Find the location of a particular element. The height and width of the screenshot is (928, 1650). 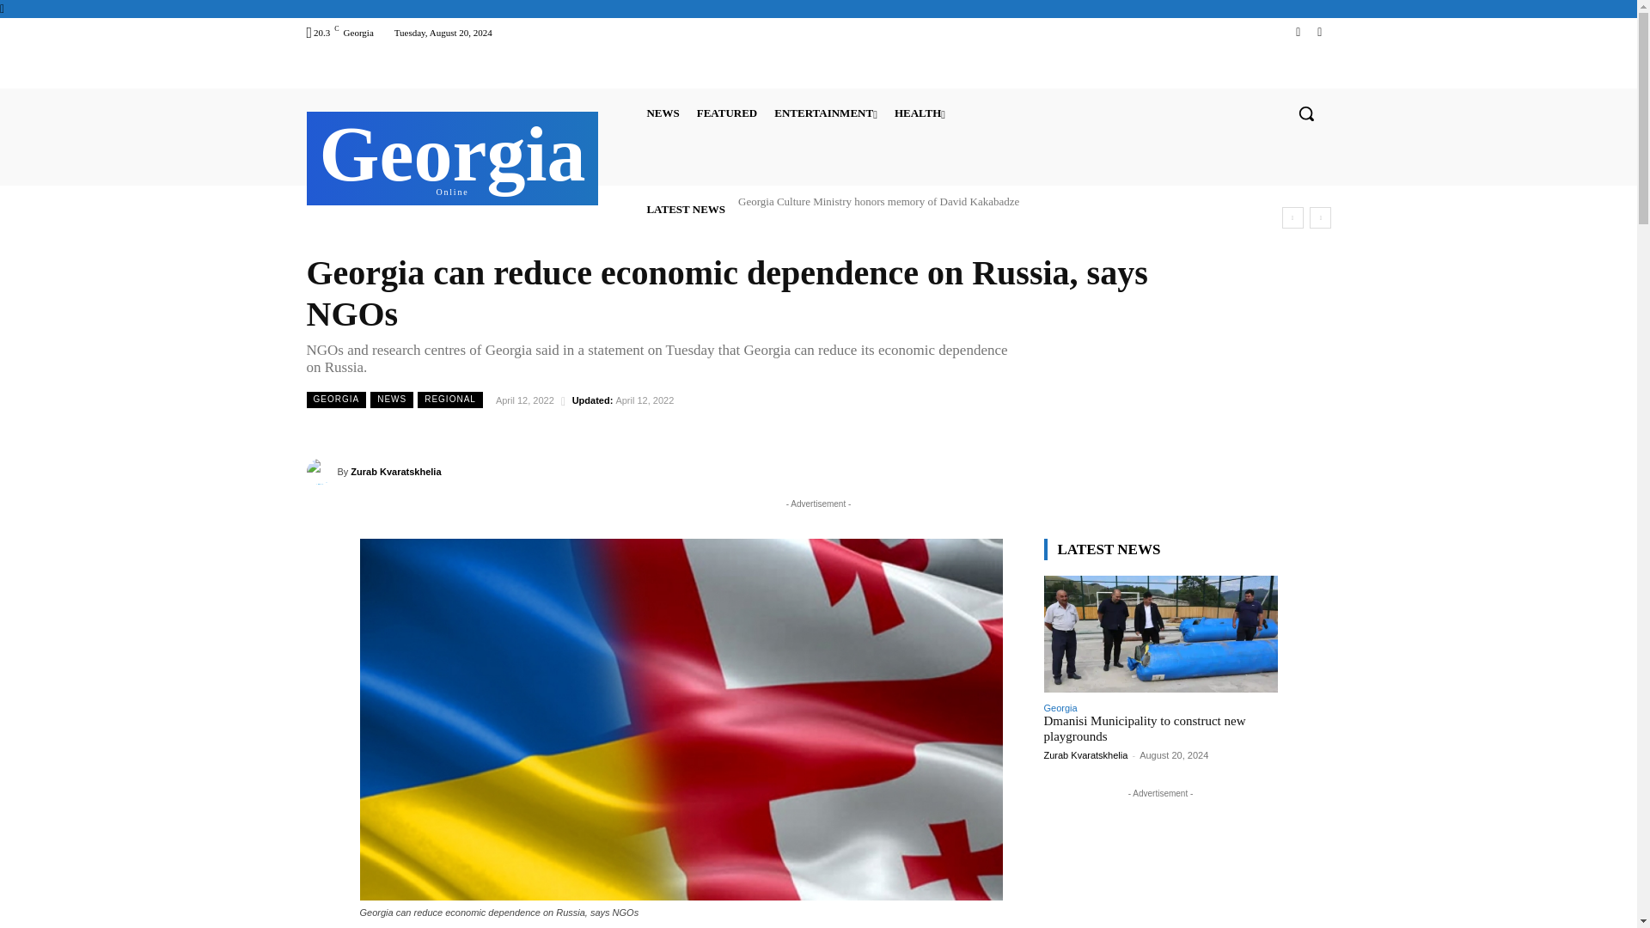

Twitter is located at coordinates (1318, 31).